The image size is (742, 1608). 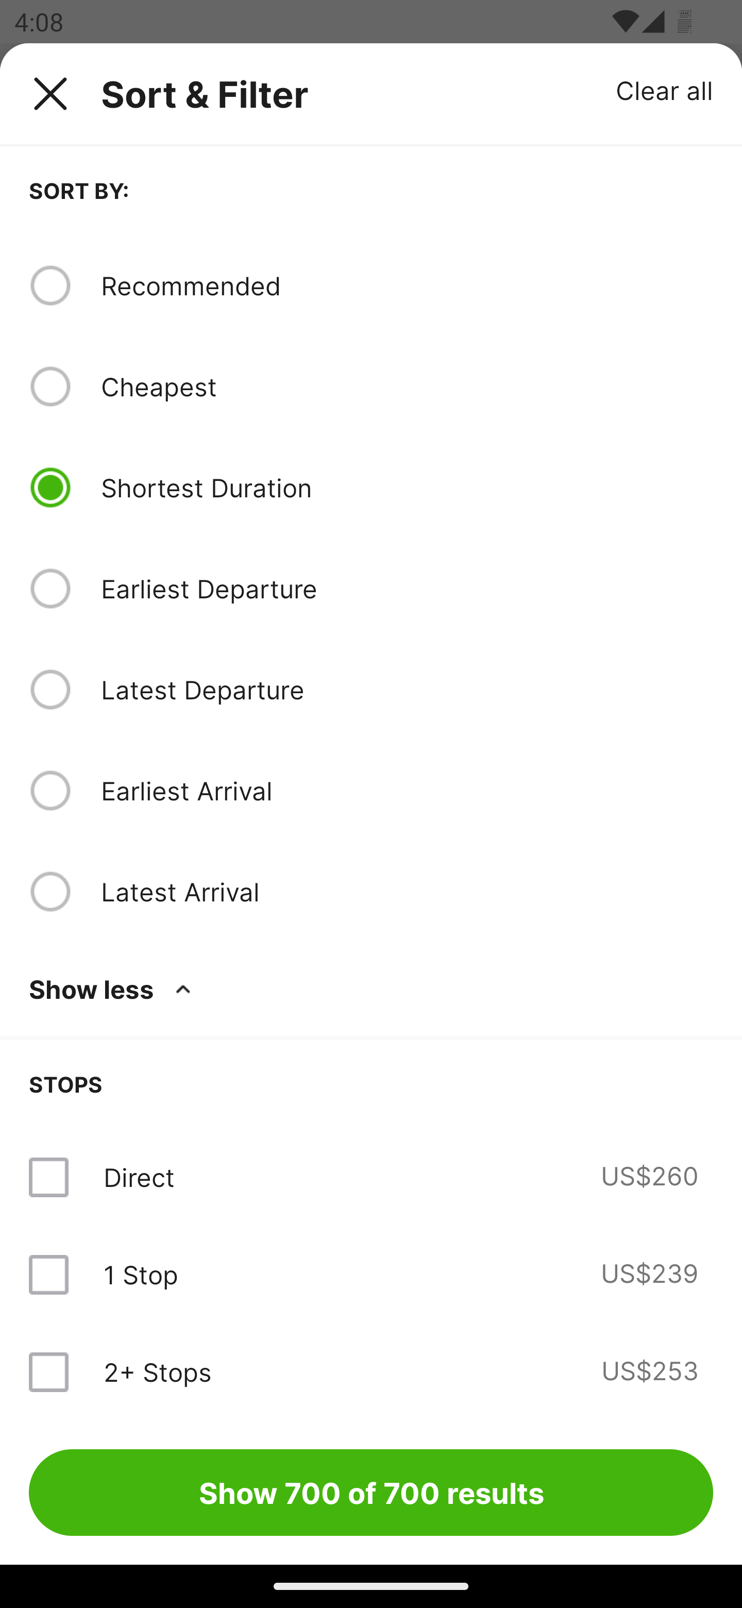 What do you see at coordinates (407, 285) in the screenshot?
I see `Recommended ` at bounding box center [407, 285].